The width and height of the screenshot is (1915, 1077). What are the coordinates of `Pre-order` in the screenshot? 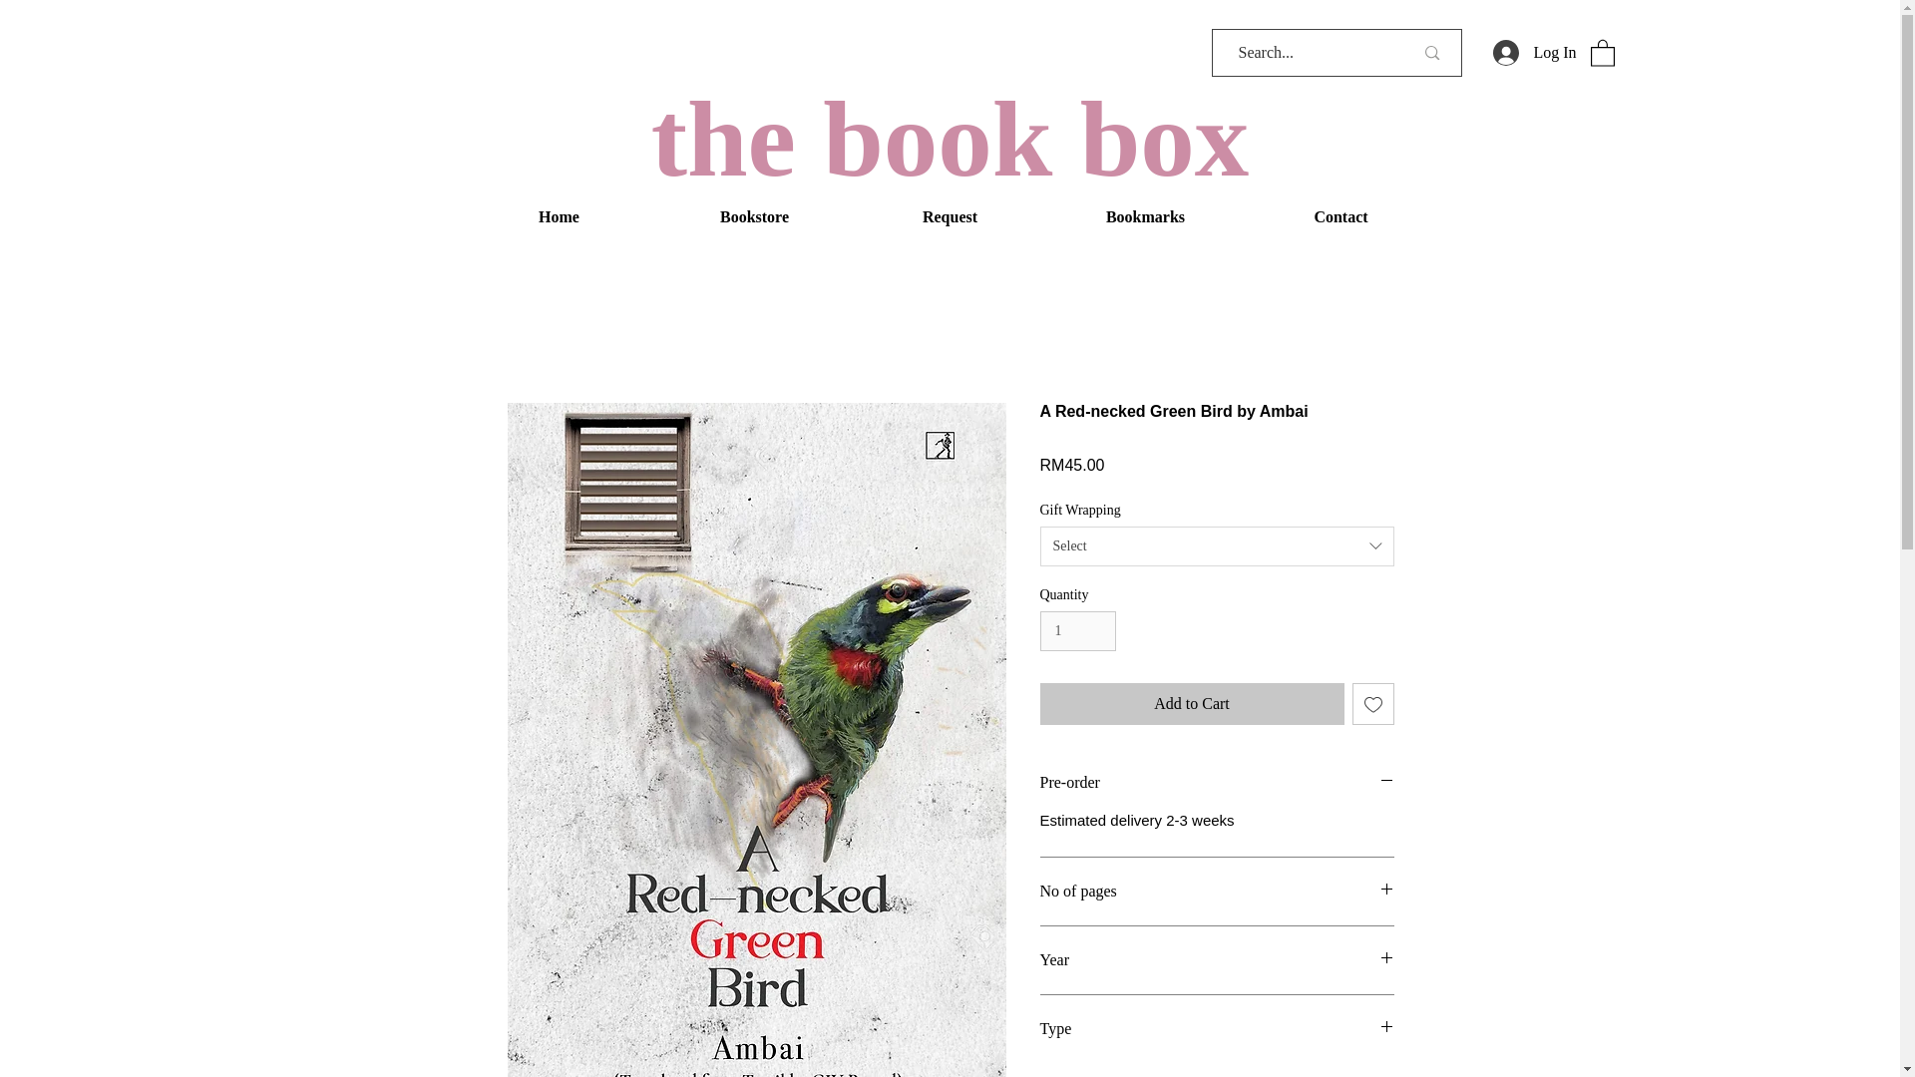 It's located at (1217, 782).